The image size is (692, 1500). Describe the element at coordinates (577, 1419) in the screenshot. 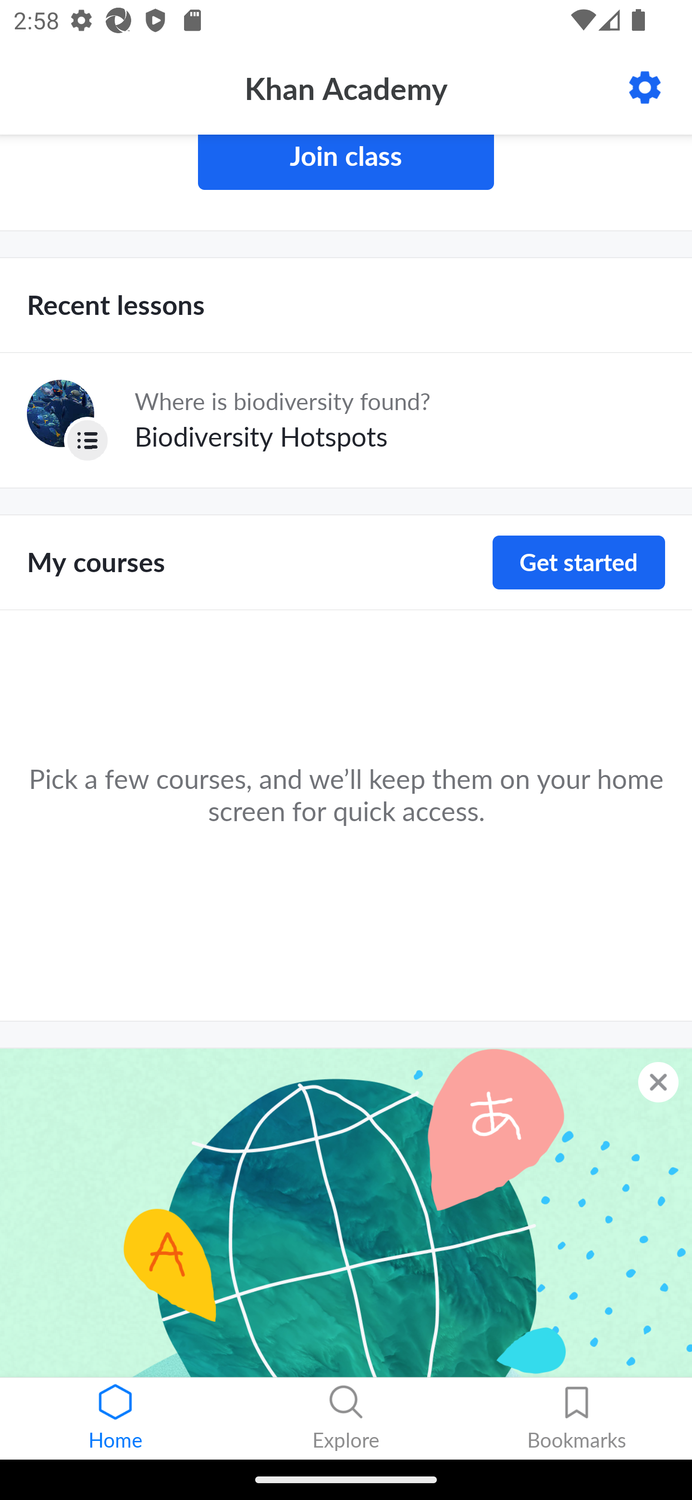

I see `Bookmarks` at that location.